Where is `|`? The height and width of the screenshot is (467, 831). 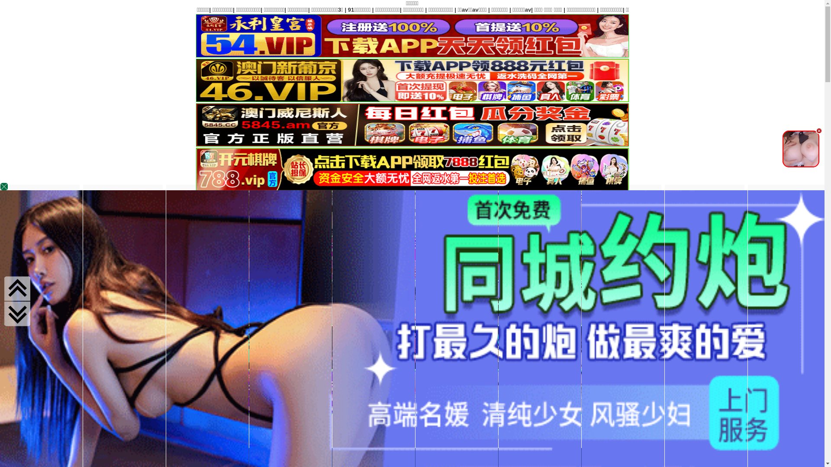
| is located at coordinates (320, 10).